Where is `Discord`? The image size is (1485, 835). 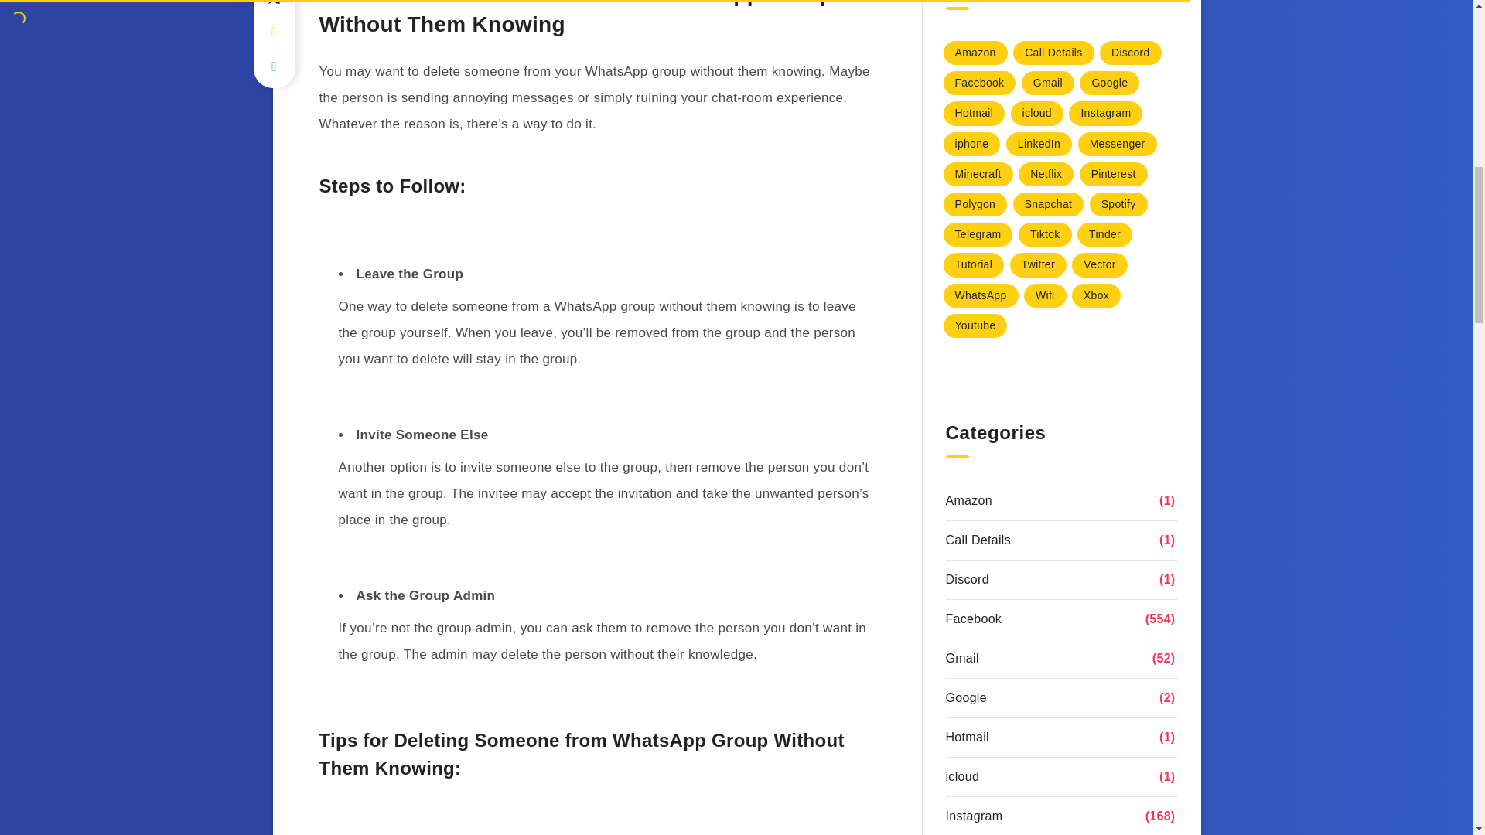 Discord is located at coordinates (1131, 53).